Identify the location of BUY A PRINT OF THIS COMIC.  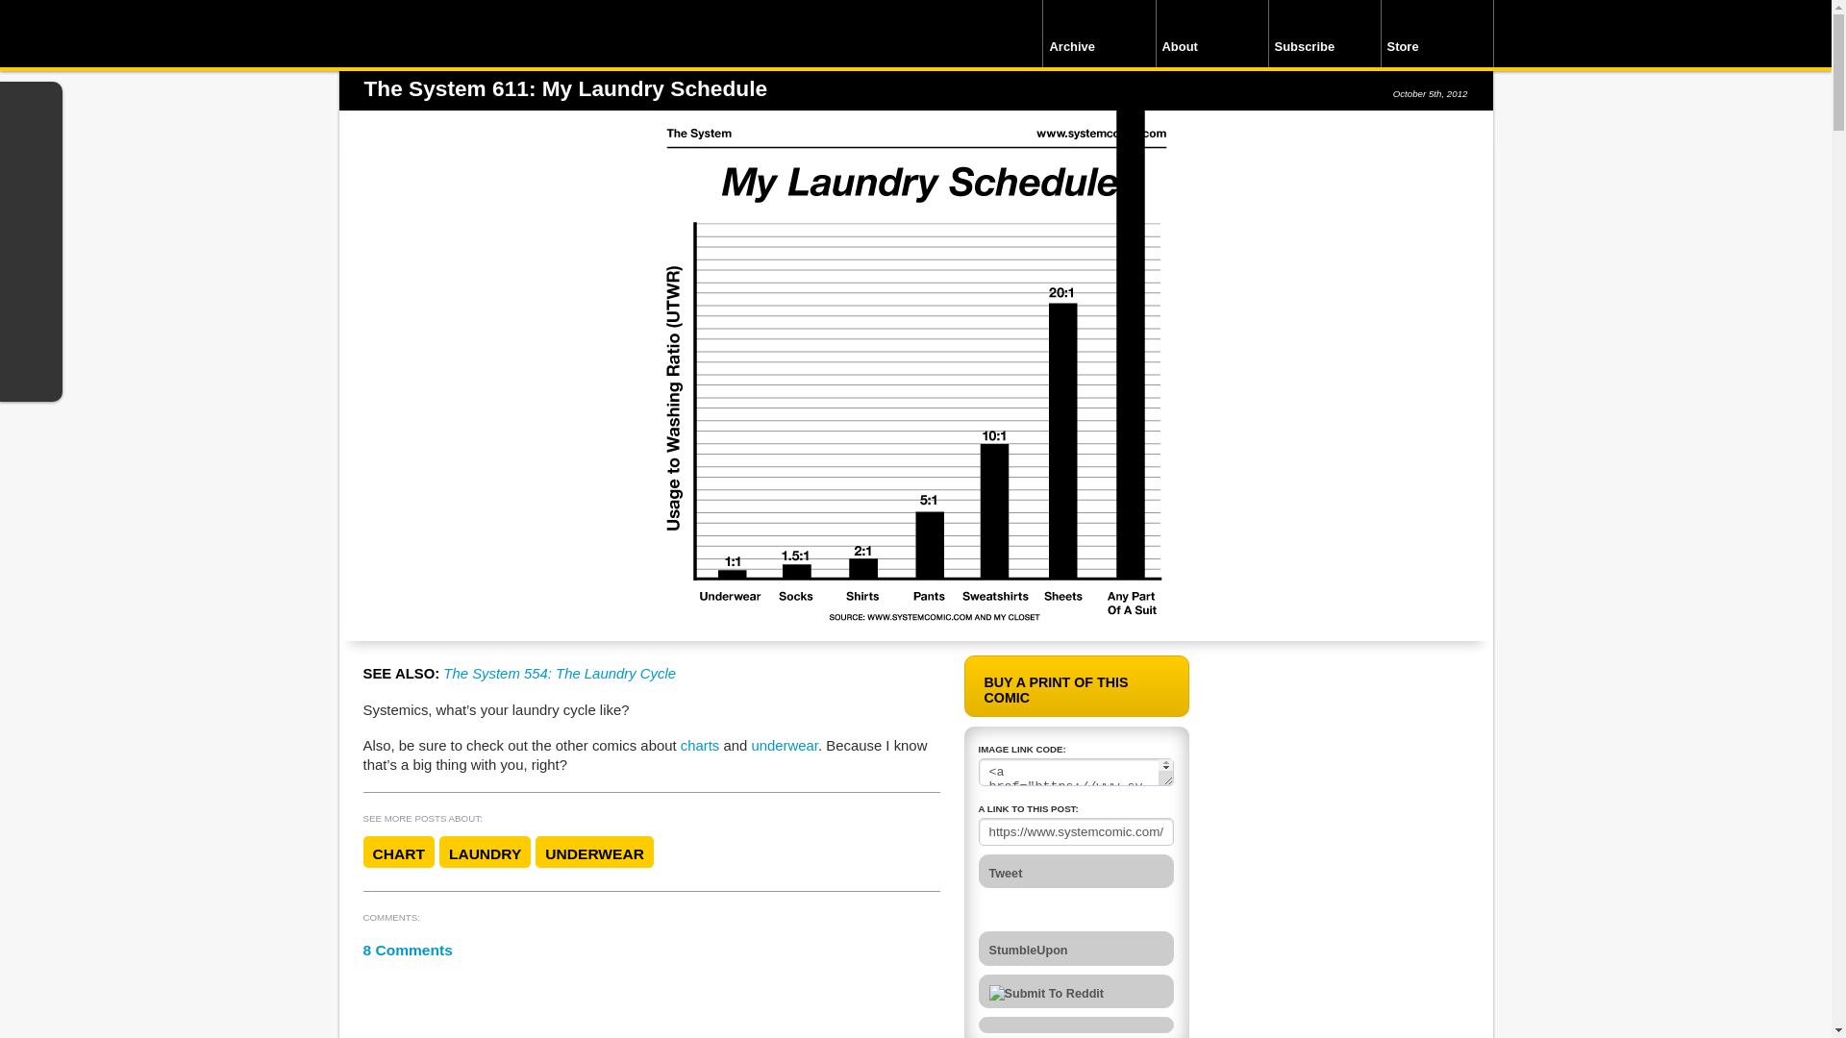
(1076, 685).